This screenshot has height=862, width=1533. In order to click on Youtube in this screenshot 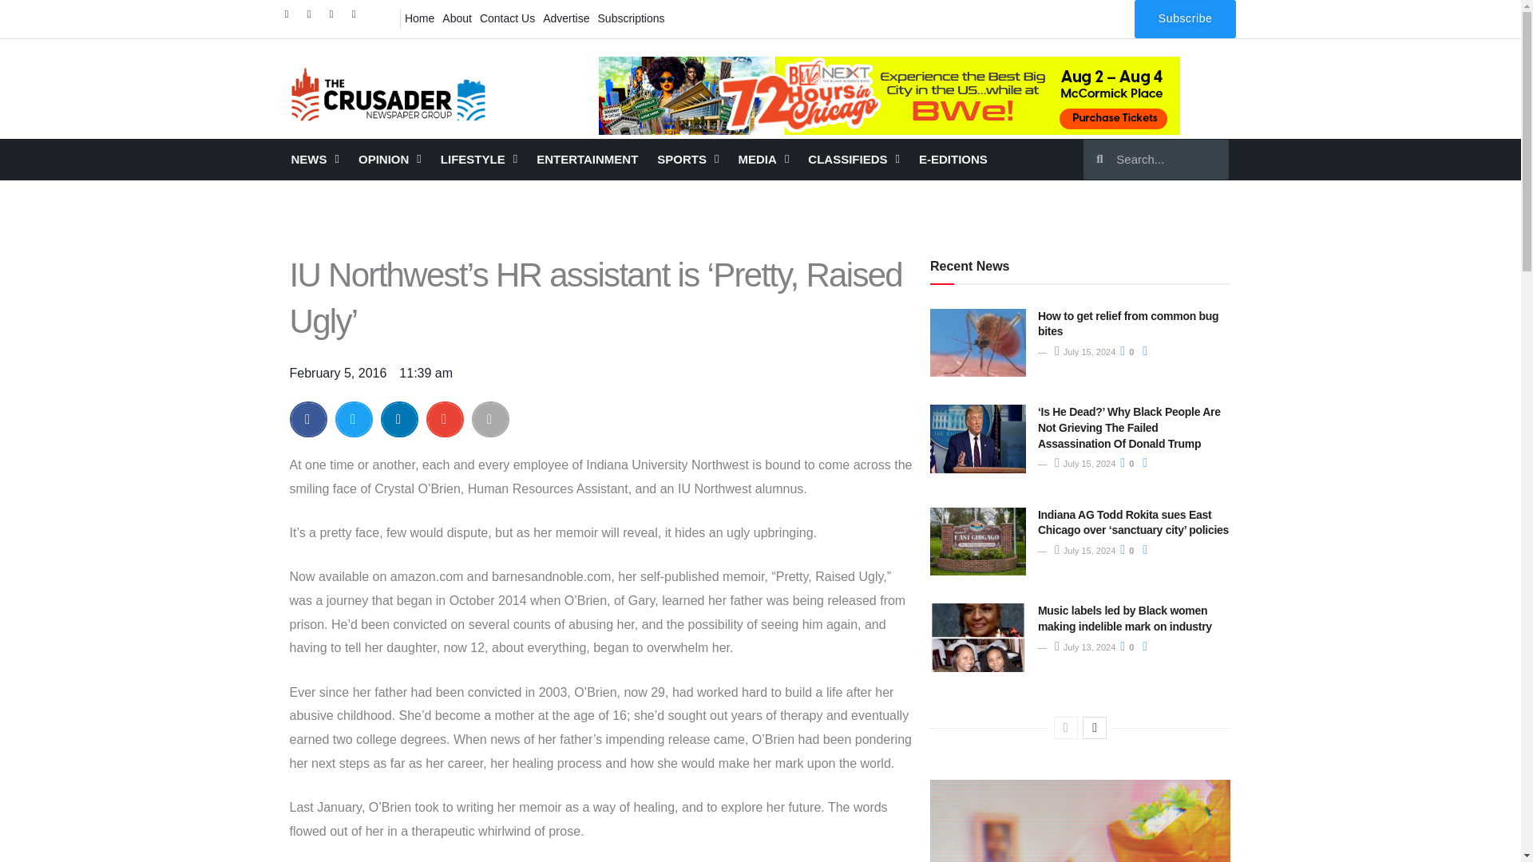, I will do `click(358, 18)`.